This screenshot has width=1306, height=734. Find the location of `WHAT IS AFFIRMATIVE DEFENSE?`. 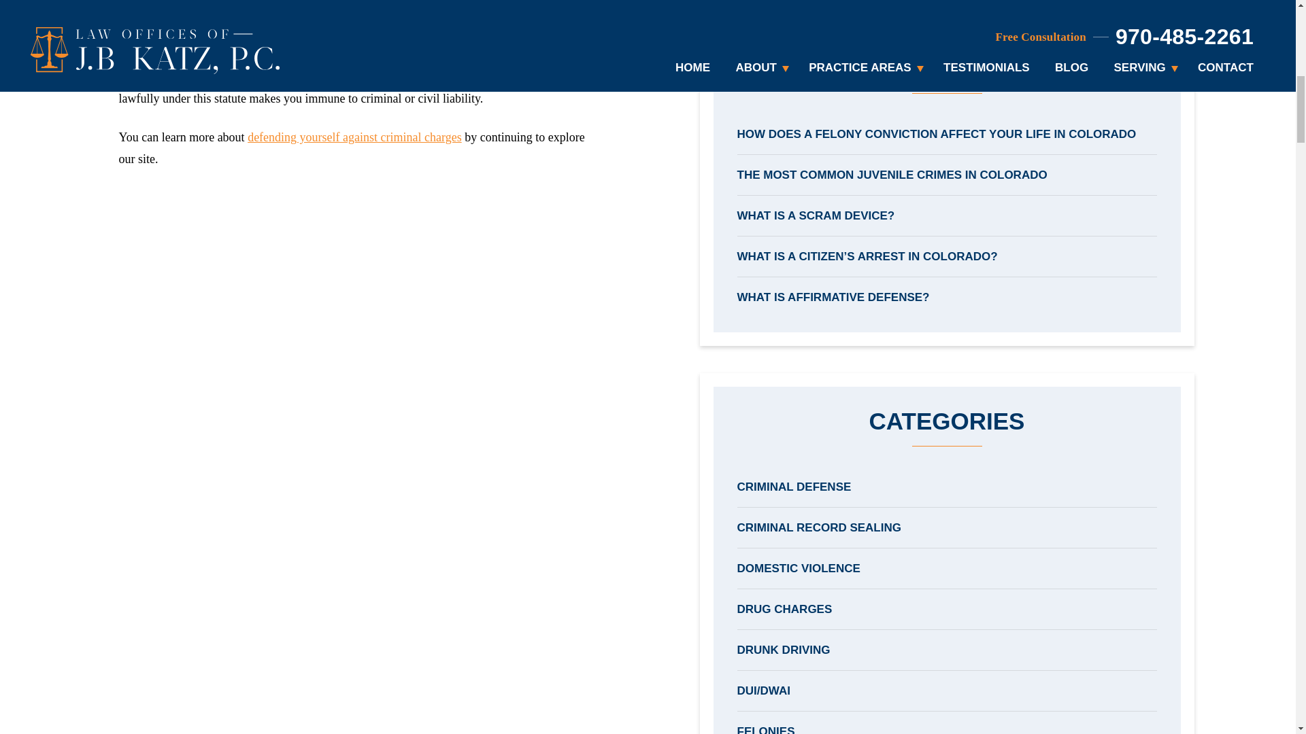

WHAT IS AFFIRMATIVE DEFENSE? is located at coordinates (947, 297).